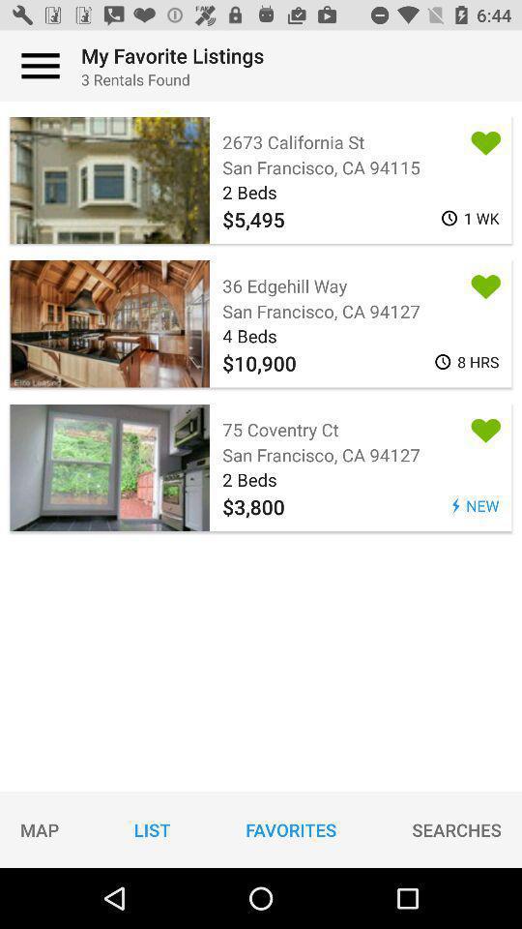  I want to click on tap item to the left of the my favorite listings item, so click(41, 66).